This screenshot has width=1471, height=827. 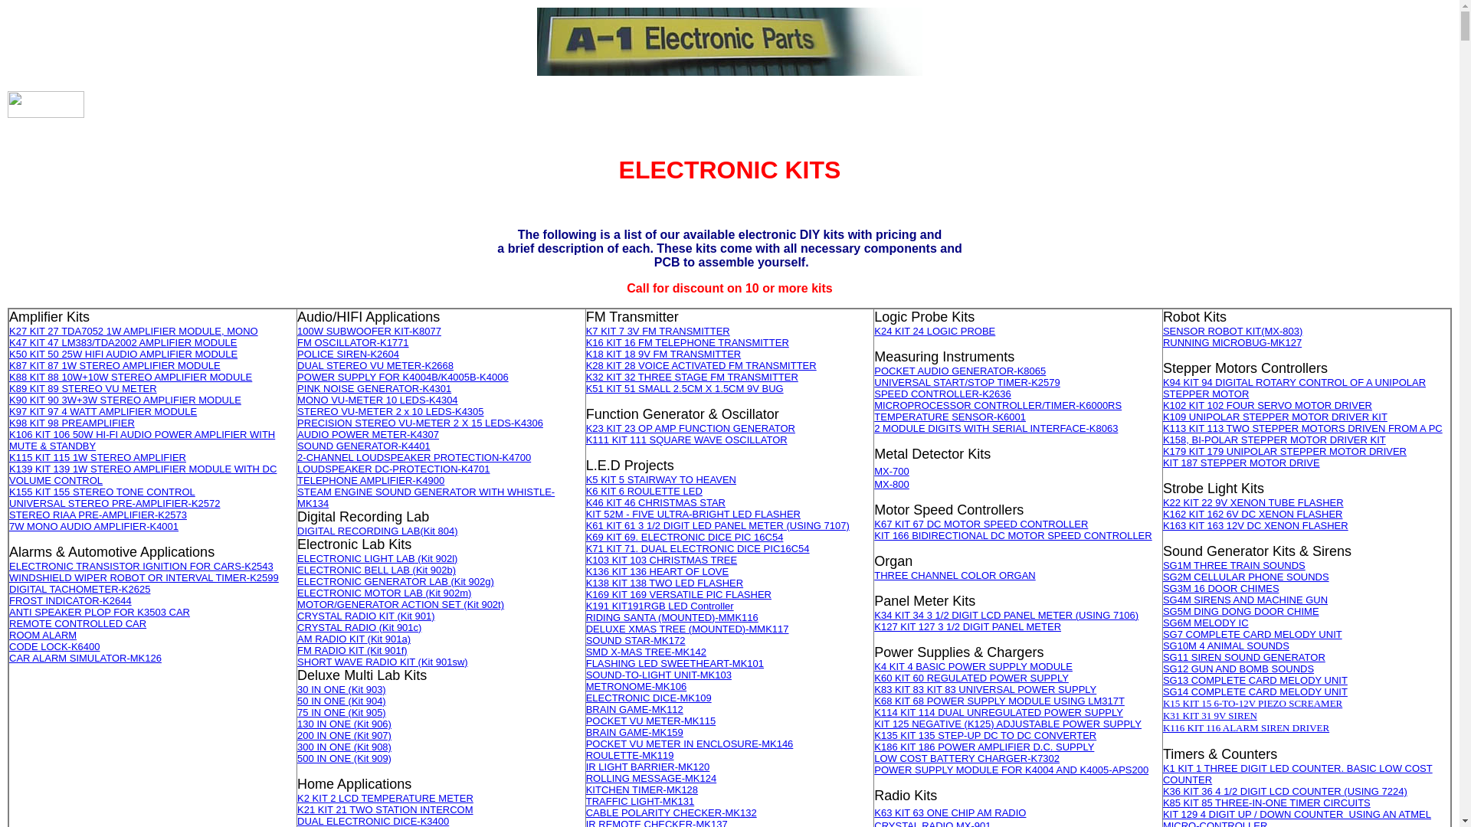 I want to click on SOUND-TO-LIGHT UNIT-MK103, so click(x=659, y=675).